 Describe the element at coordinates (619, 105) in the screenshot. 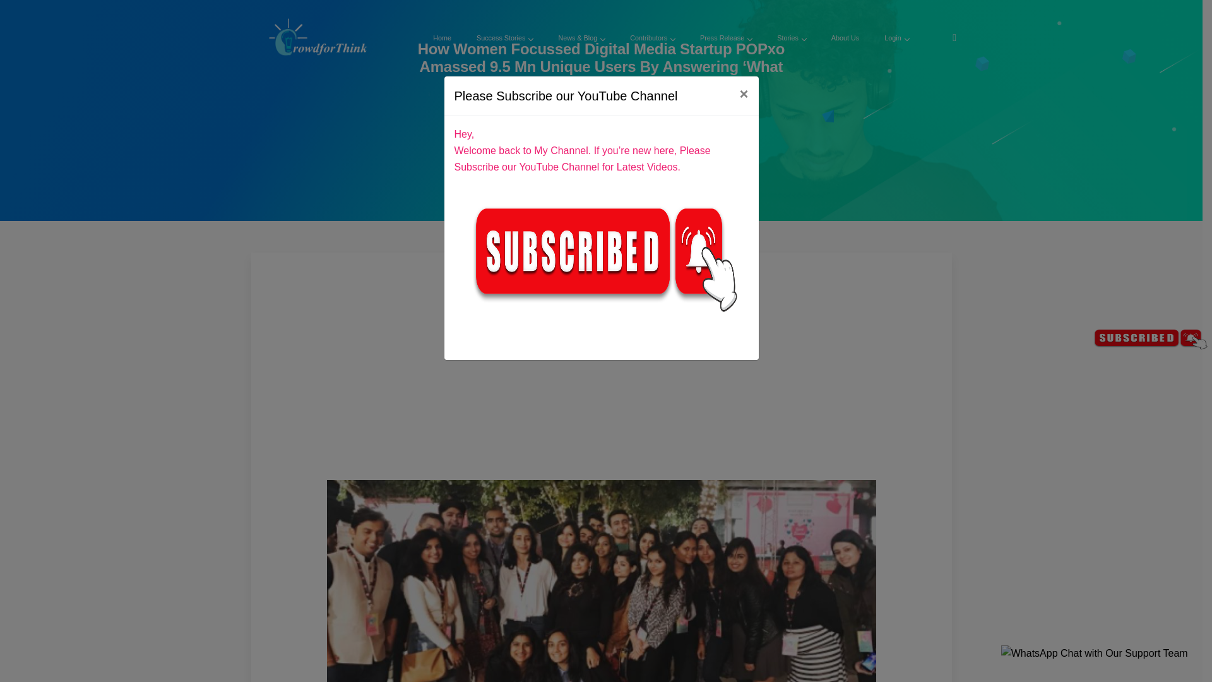

I see `Blog List` at that location.